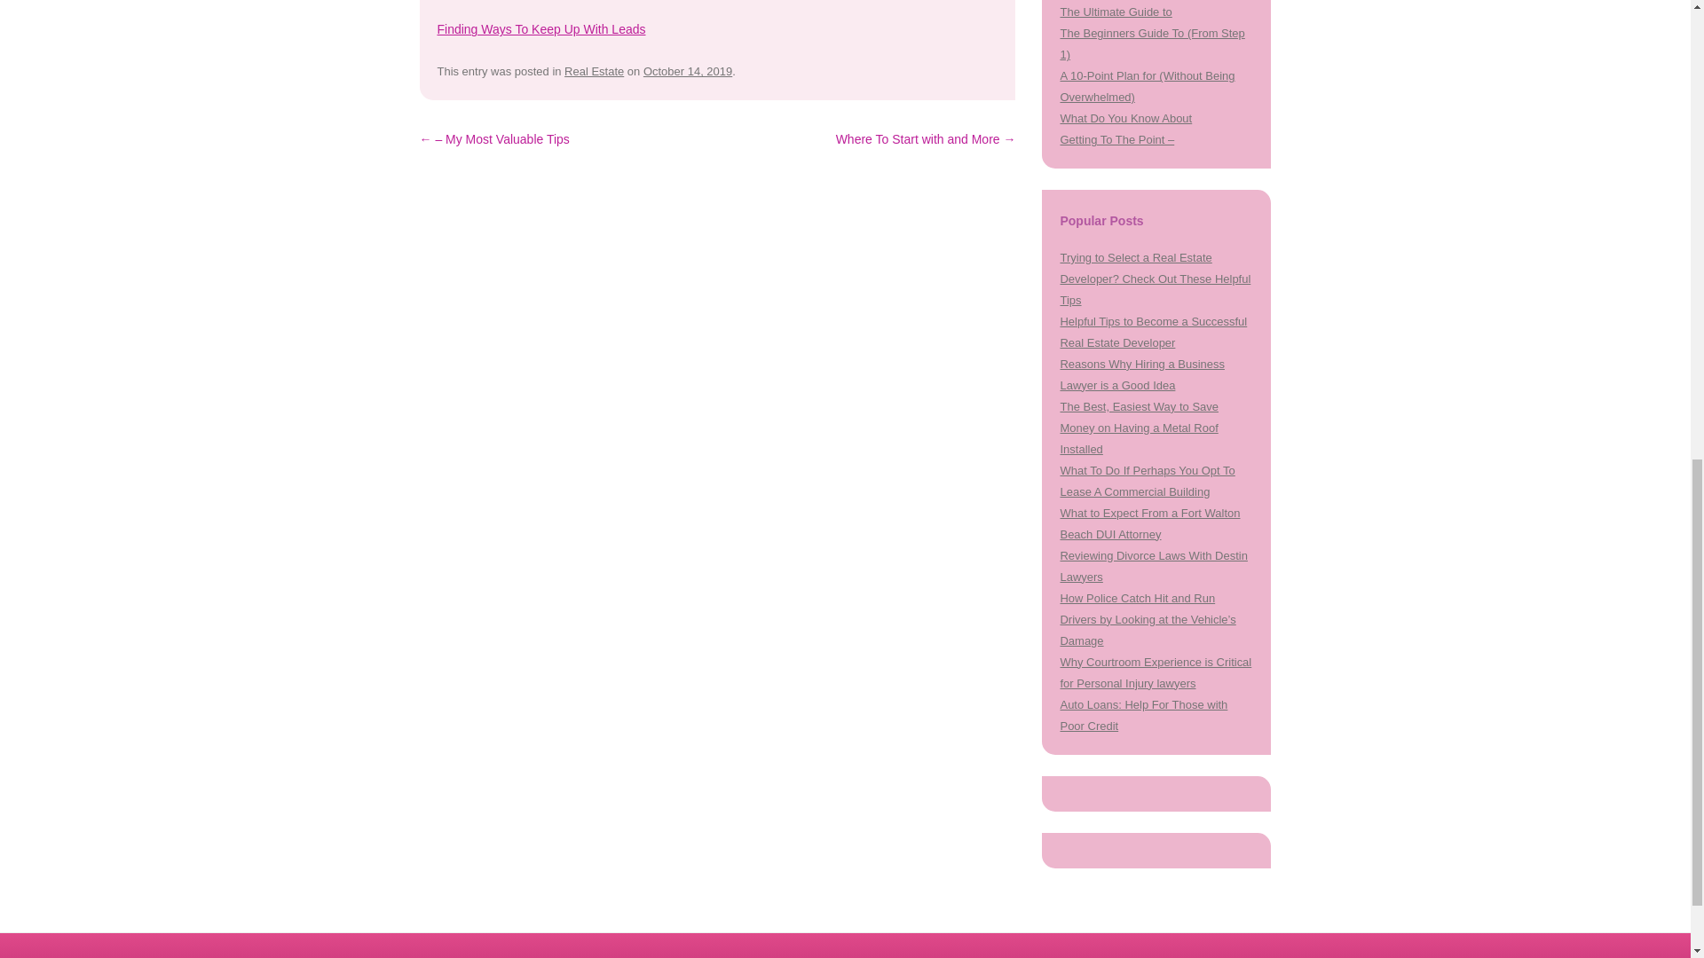 The height and width of the screenshot is (958, 1704). What do you see at coordinates (1116, 12) in the screenshot?
I see `The Ultimate Guide to` at bounding box center [1116, 12].